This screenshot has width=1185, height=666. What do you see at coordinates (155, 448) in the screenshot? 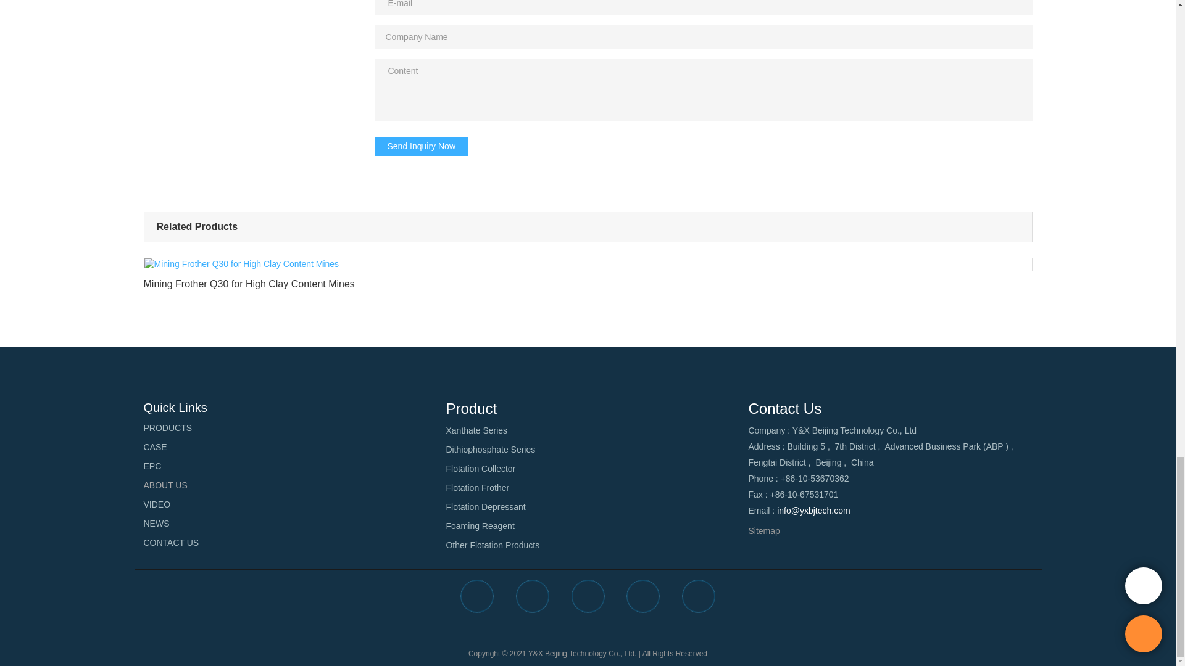
I see `CASE` at bounding box center [155, 448].